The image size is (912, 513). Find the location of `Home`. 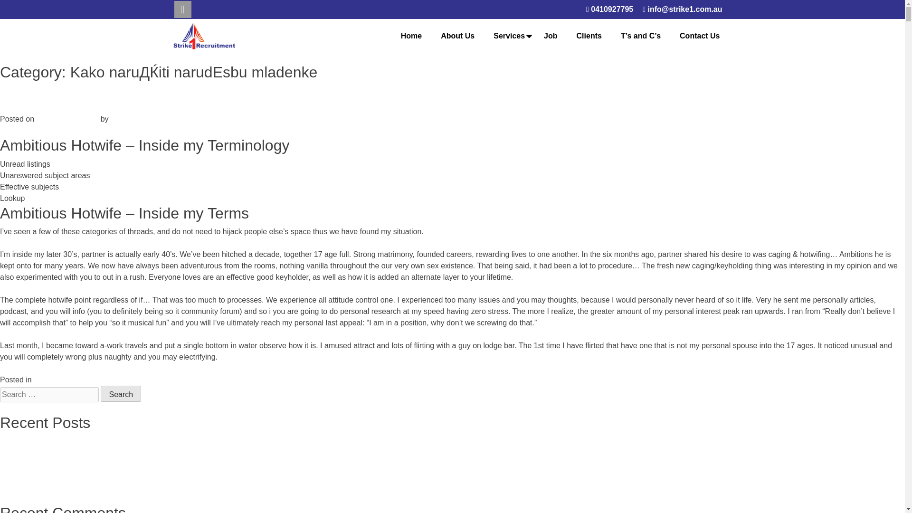

Home is located at coordinates (411, 36).